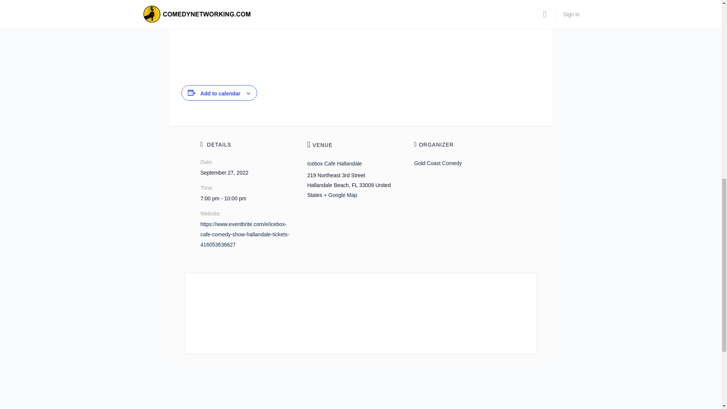 This screenshot has height=409, width=727. What do you see at coordinates (224, 173) in the screenshot?
I see `2022-09-27` at bounding box center [224, 173].